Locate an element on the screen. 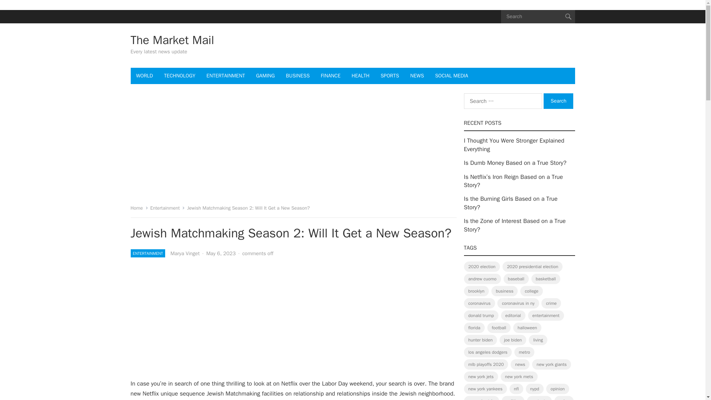  FINANCE is located at coordinates (330, 76).